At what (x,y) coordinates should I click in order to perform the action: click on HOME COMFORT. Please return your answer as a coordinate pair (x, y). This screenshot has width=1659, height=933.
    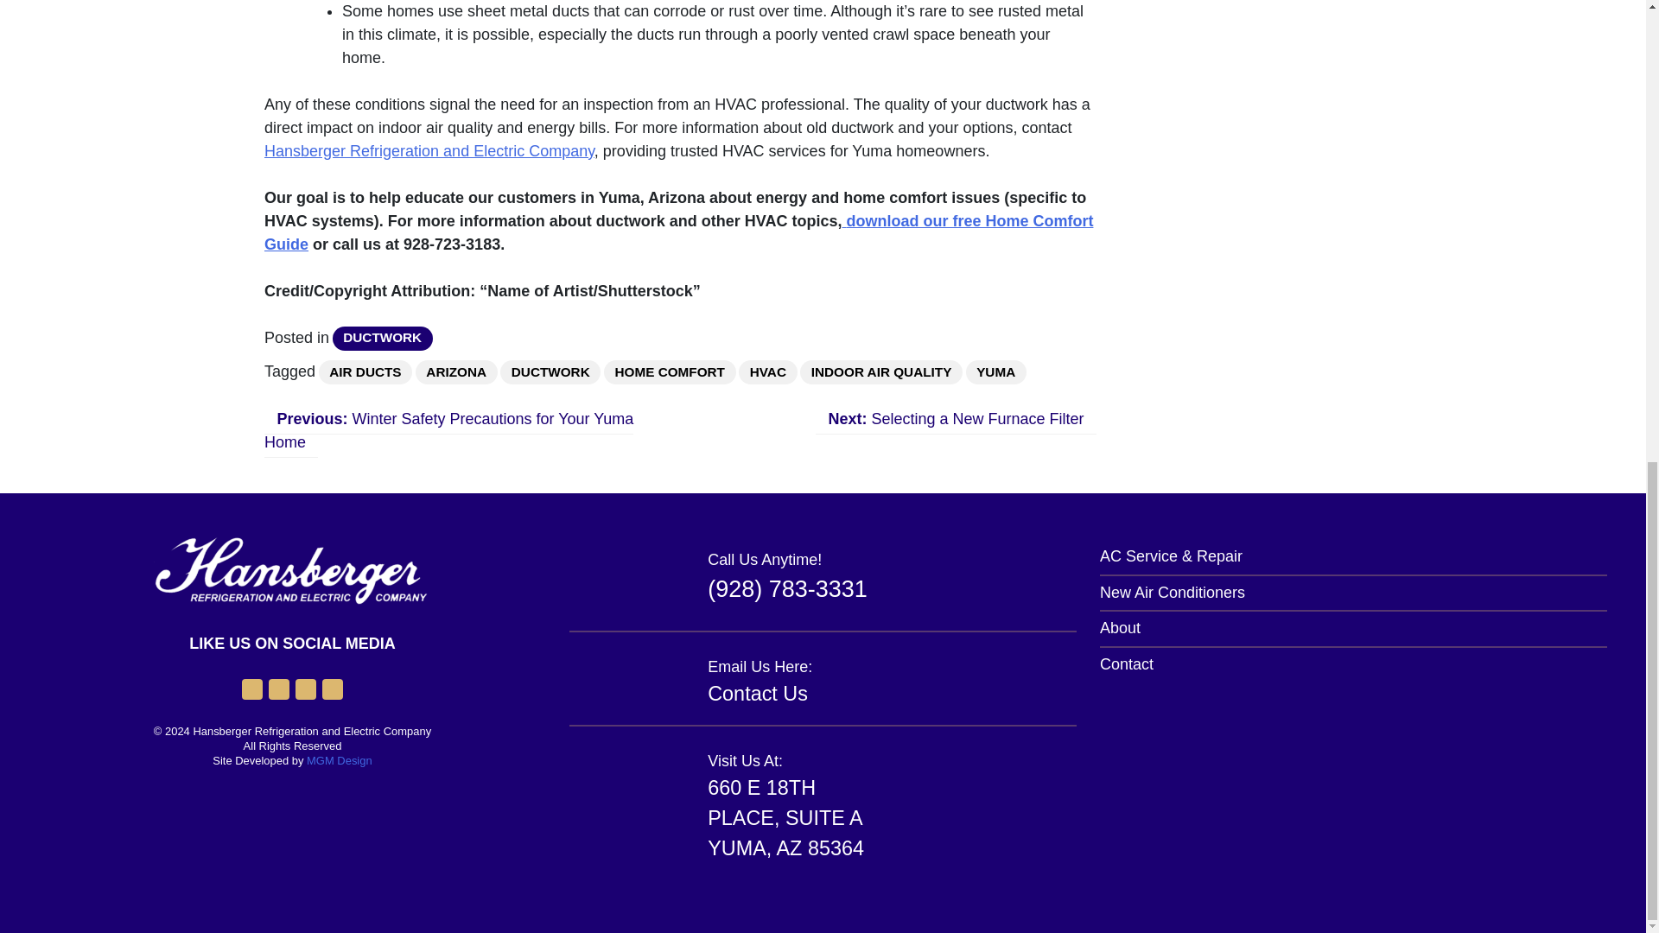
    Looking at the image, I should click on (670, 371).